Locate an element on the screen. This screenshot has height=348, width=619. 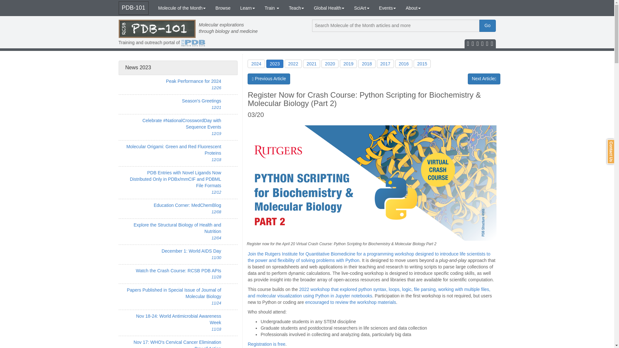
PDB-101 is located at coordinates (133, 8).